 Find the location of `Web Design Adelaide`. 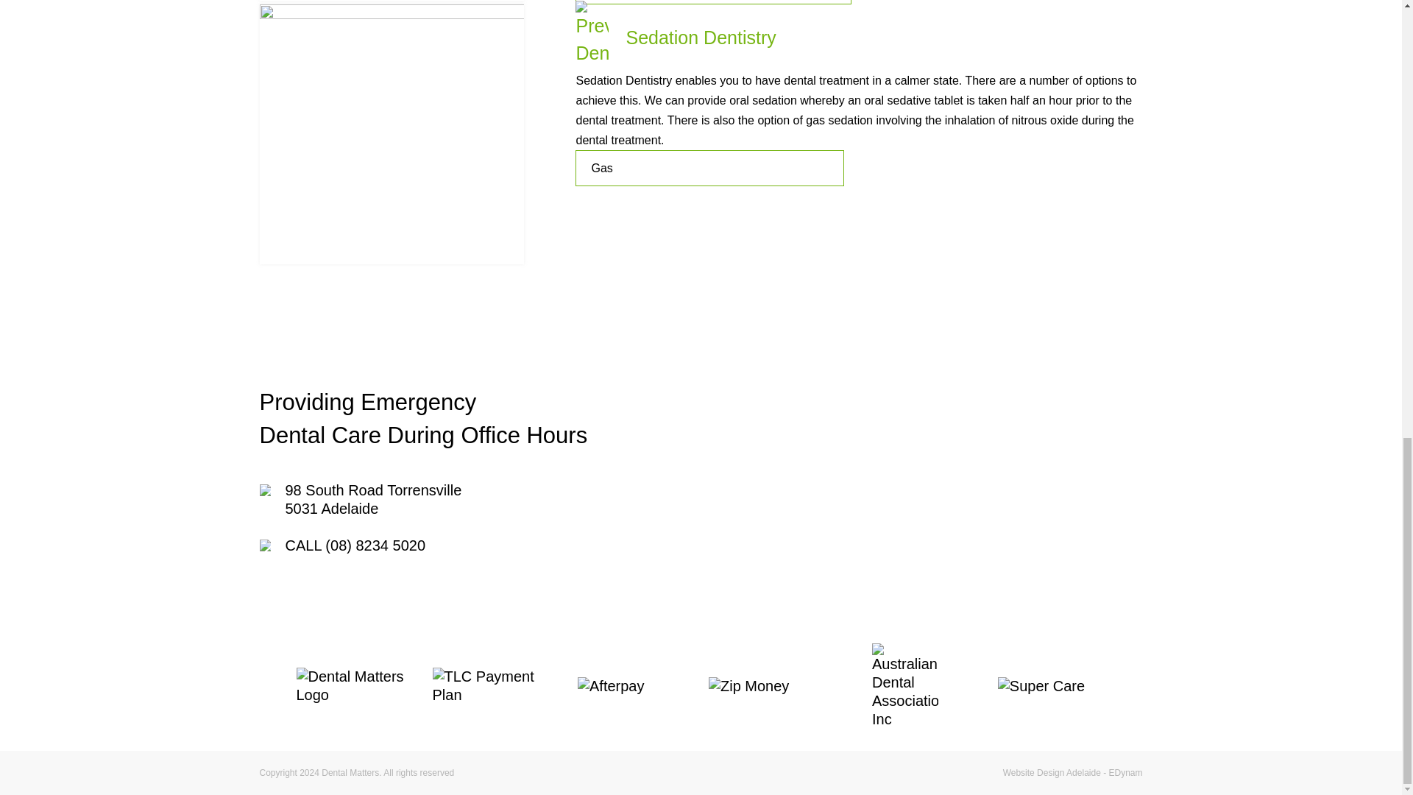

Web Design Adelaide is located at coordinates (1073, 773).